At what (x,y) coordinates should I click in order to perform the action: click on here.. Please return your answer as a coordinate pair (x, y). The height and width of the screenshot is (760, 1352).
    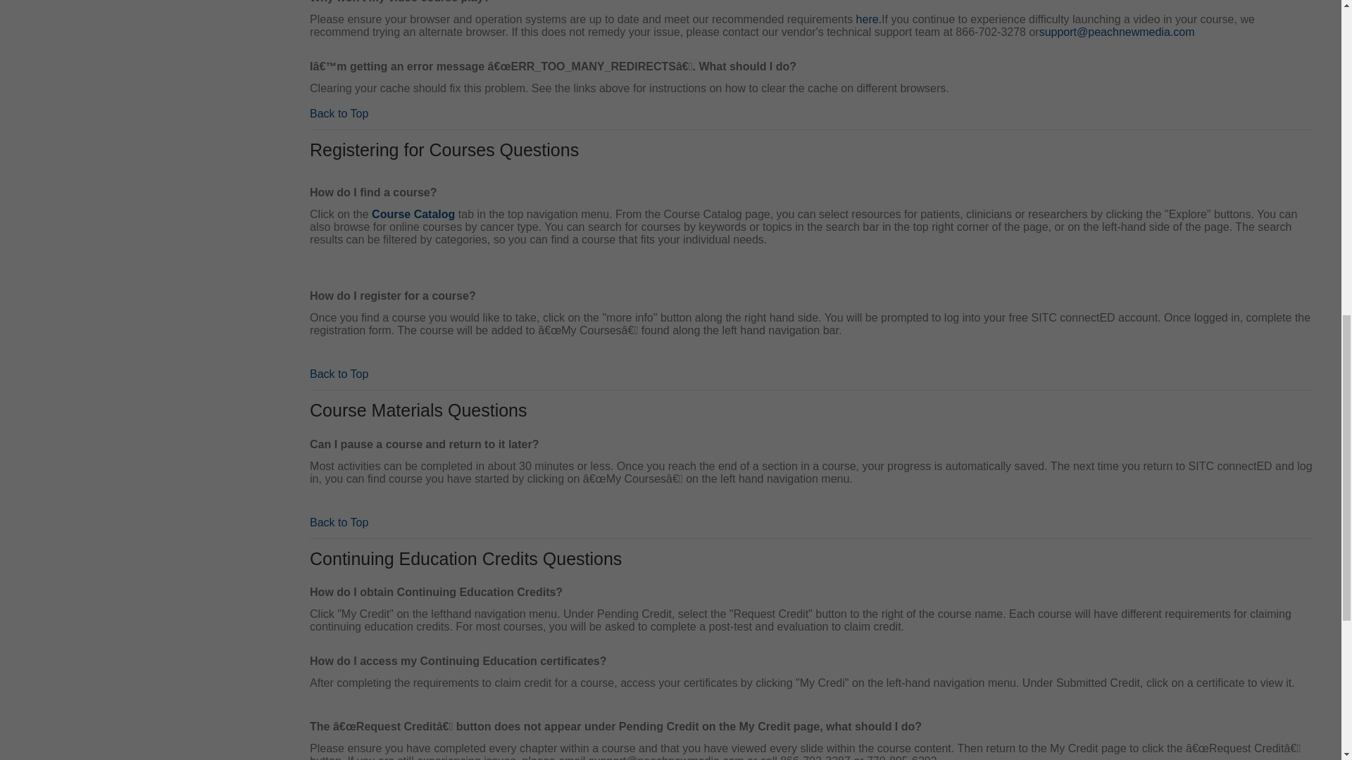
    Looking at the image, I should click on (868, 18).